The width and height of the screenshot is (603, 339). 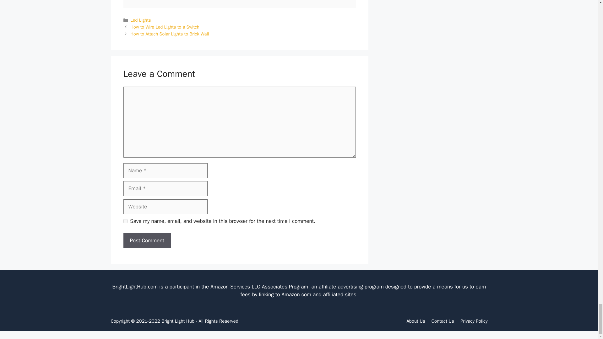 I want to click on Led Lights, so click(x=141, y=20).